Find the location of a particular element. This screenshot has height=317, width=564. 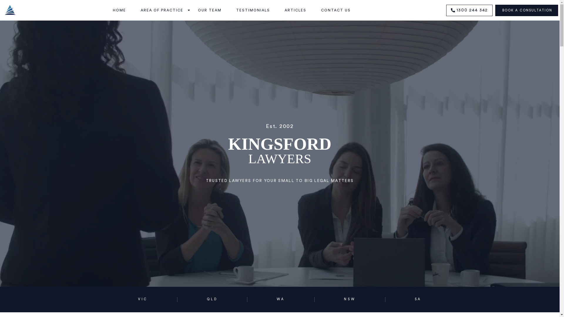

CONTACT US is located at coordinates (336, 10).